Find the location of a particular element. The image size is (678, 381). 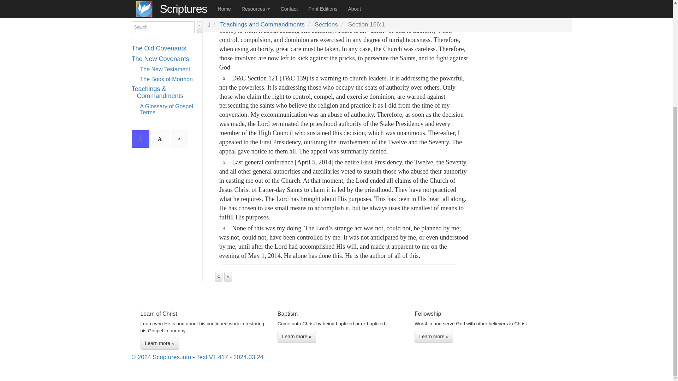

A is located at coordinates (140, 1).